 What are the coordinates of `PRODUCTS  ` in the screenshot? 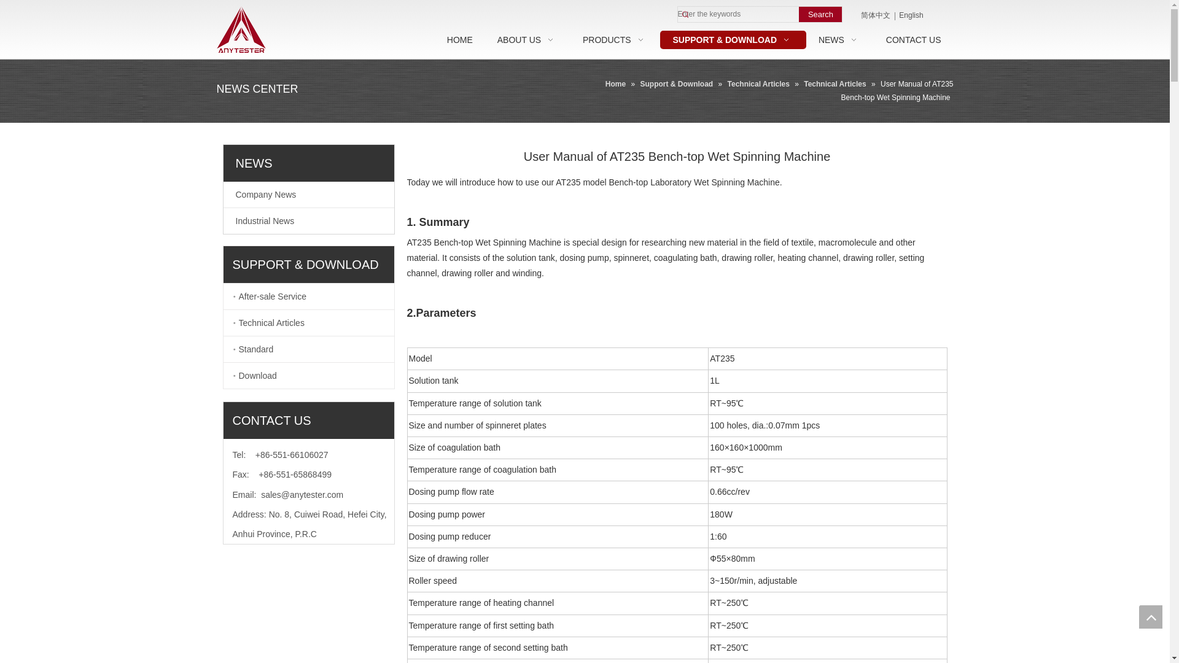 It's located at (615, 39).